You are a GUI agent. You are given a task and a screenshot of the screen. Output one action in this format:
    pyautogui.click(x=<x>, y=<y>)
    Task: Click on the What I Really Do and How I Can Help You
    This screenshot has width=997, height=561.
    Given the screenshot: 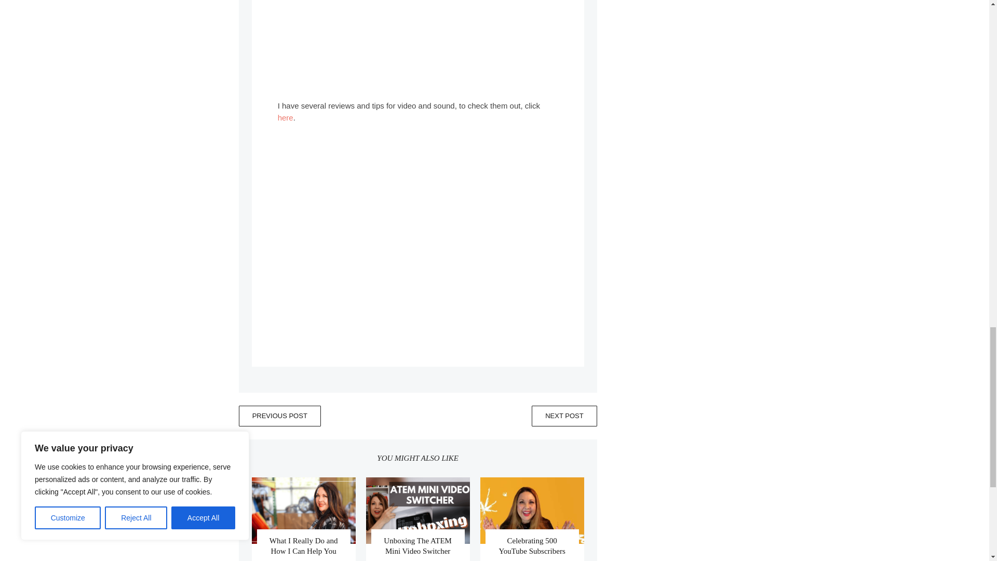 What is the action you would take?
    pyautogui.click(x=303, y=545)
    